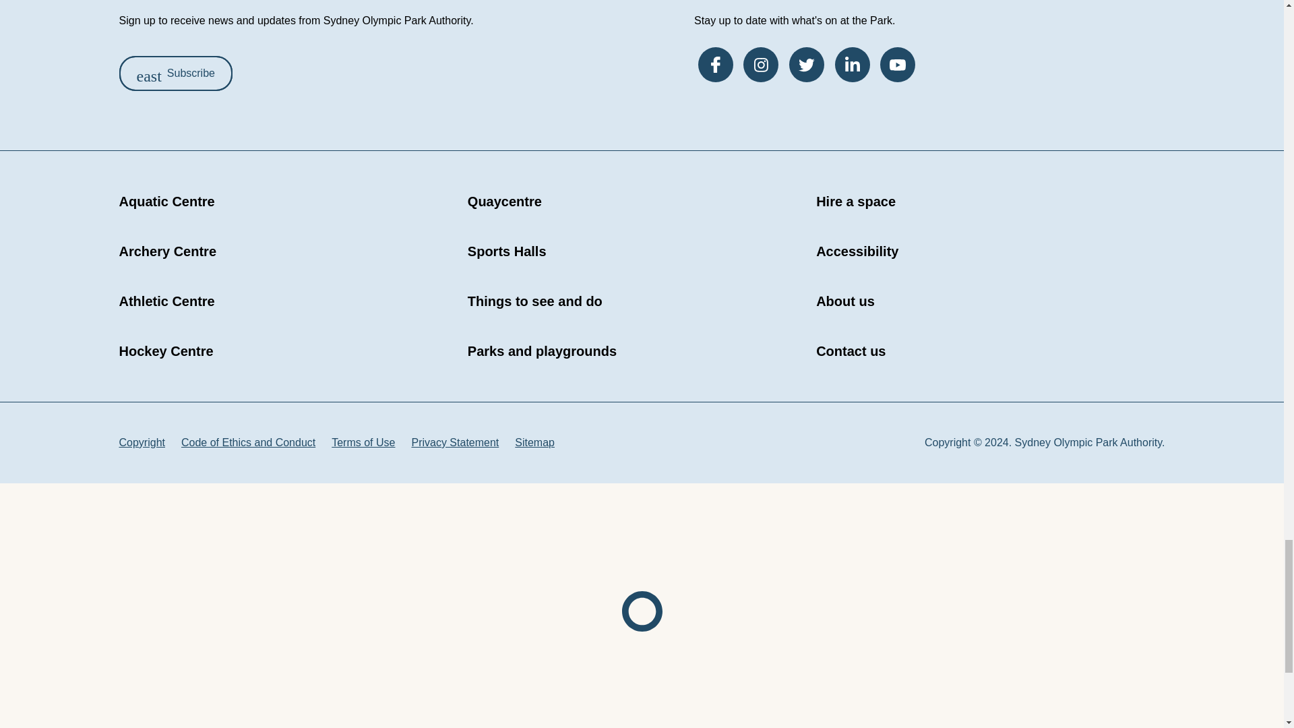 Image resolution: width=1294 pixels, height=728 pixels. What do you see at coordinates (807, 65) in the screenshot?
I see `Twitter` at bounding box center [807, 65].